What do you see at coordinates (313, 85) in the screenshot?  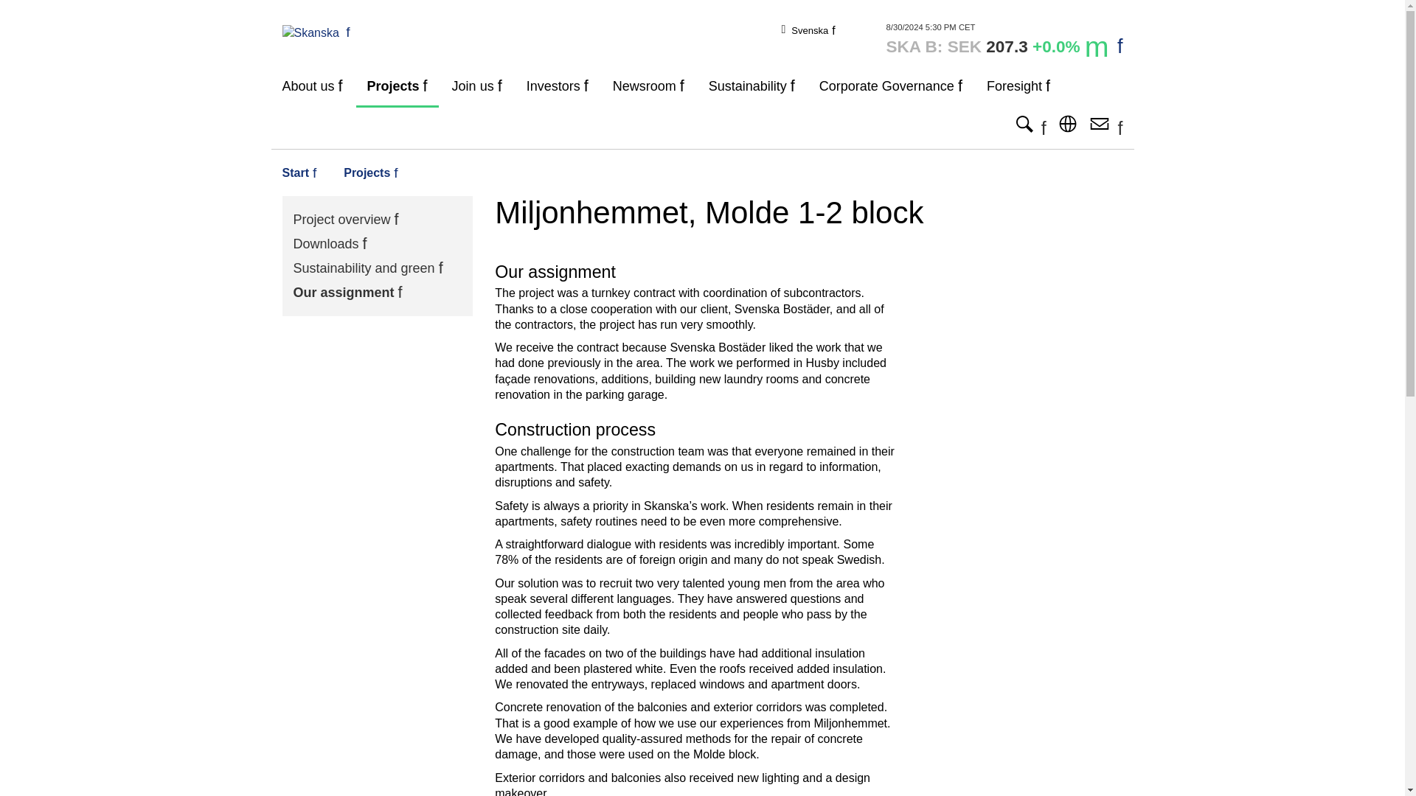 I see `About us` at bounding box center [313, 85].